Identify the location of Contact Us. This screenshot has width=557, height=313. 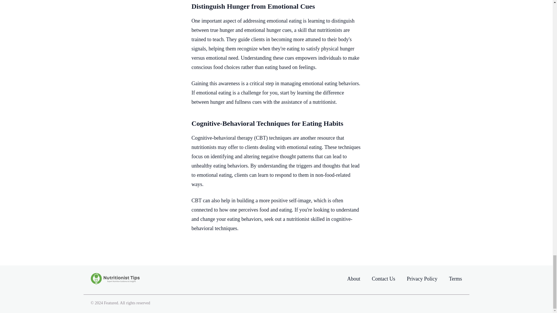
(384, 279).